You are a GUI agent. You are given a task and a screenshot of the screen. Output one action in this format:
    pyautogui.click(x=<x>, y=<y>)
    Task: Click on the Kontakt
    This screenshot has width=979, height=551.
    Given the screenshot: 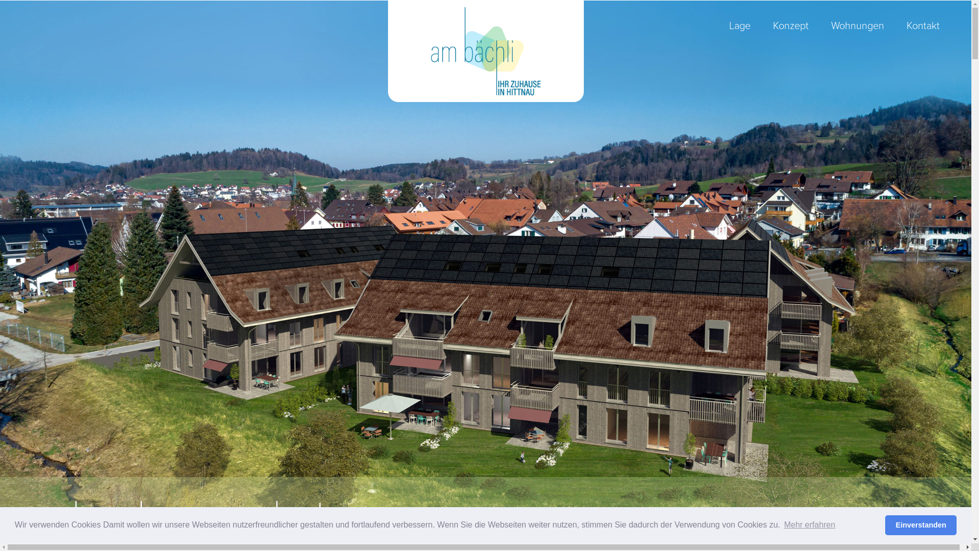 What is the action you would take?
    pyautogui.click(x=923, y=26)
    